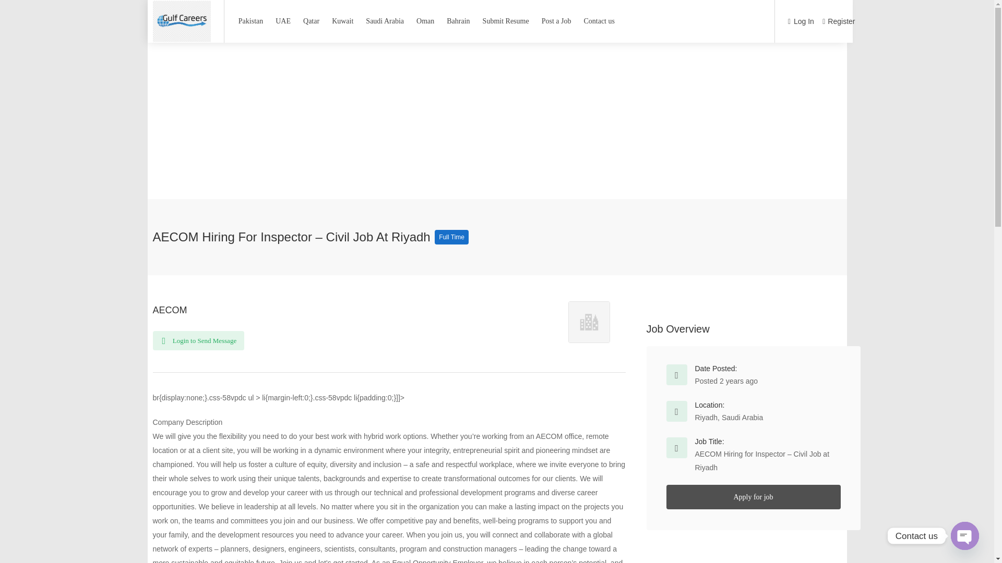 Image resolution: width=1002 pixels, height=563 pixels. I want to click on Login to Send Message, so click(198, 340).